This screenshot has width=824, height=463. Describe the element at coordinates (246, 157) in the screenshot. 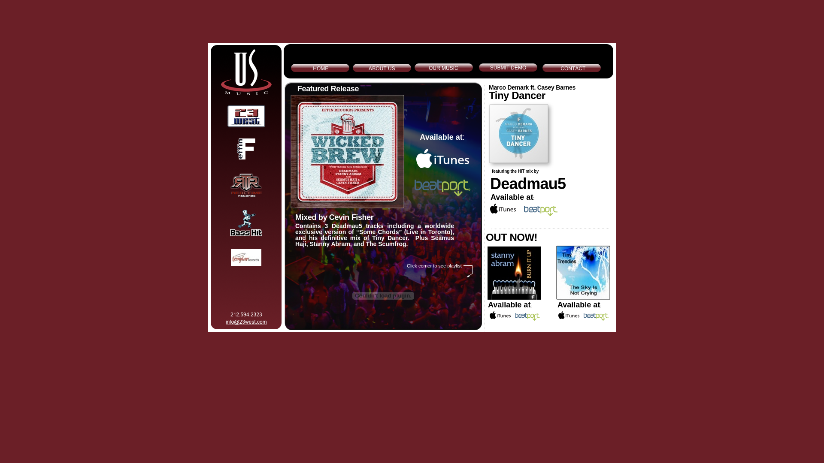

I see `music.html` at that location.